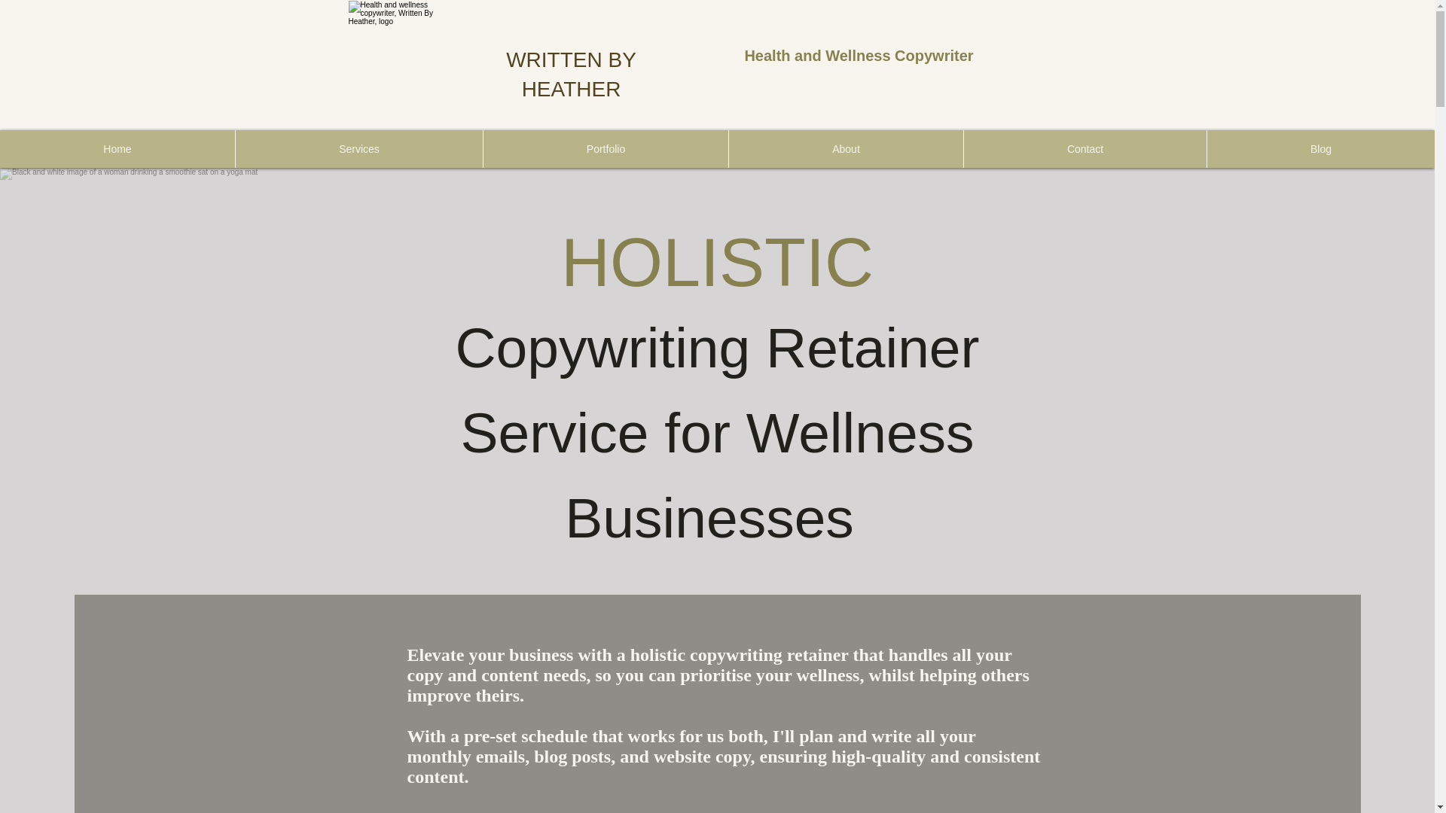 This screenshot has height=813, width=1446. Describe the element at coordinates (571, 74) in the screenshot. I see `WRITTEN BY HEATHER` at that location.